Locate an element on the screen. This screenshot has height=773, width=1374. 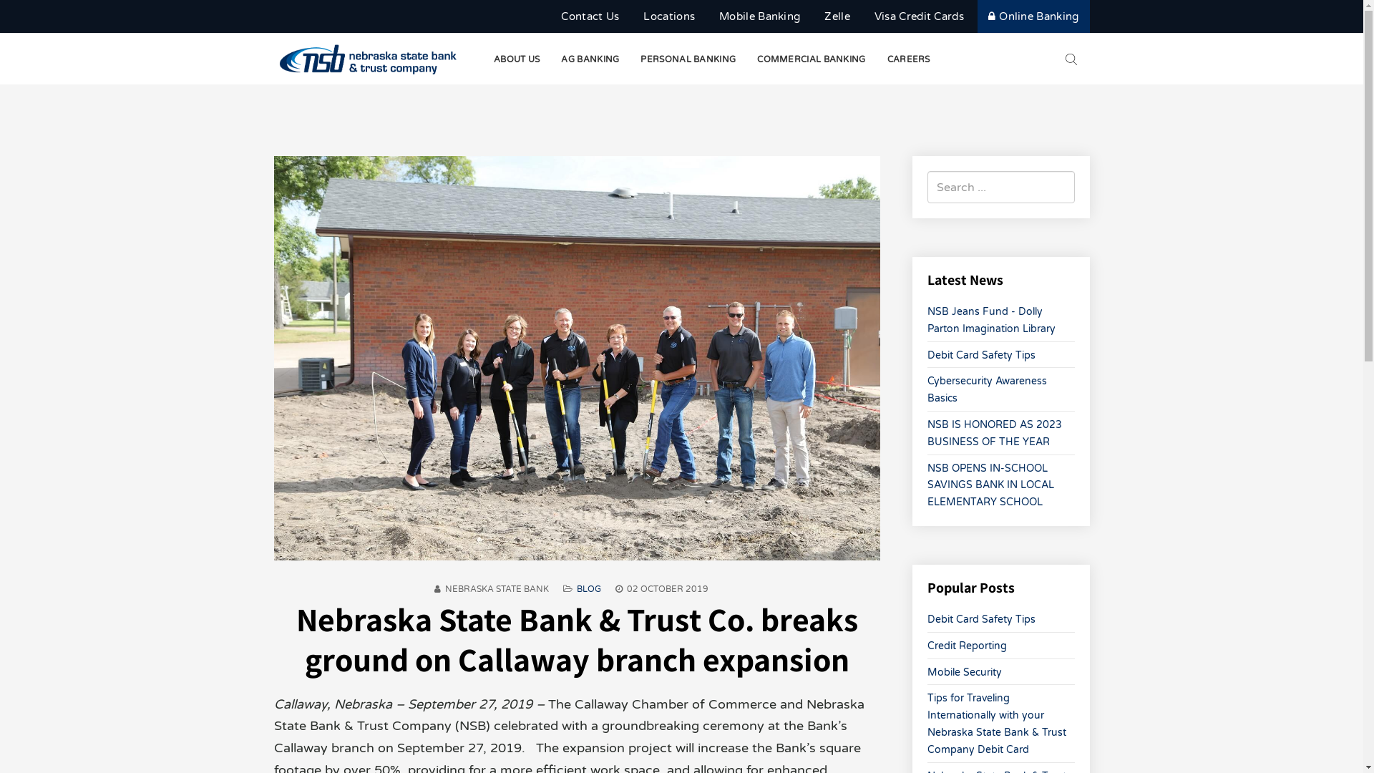
Cybersecurity Awareness Basics is located at coordinates (988, 389).